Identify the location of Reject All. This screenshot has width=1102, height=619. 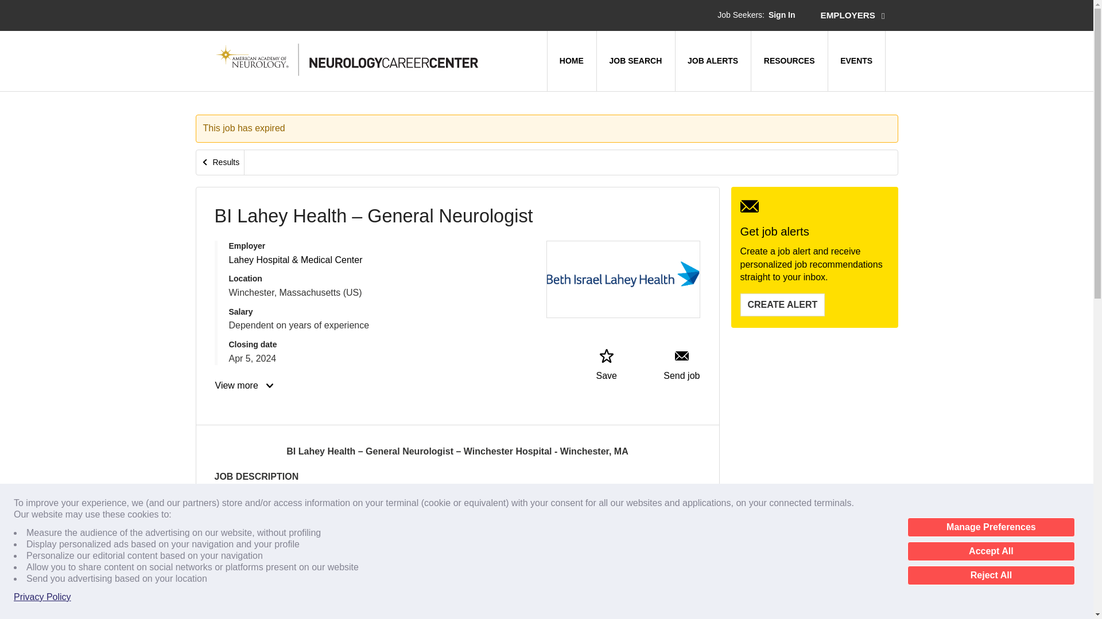
(991, 575).